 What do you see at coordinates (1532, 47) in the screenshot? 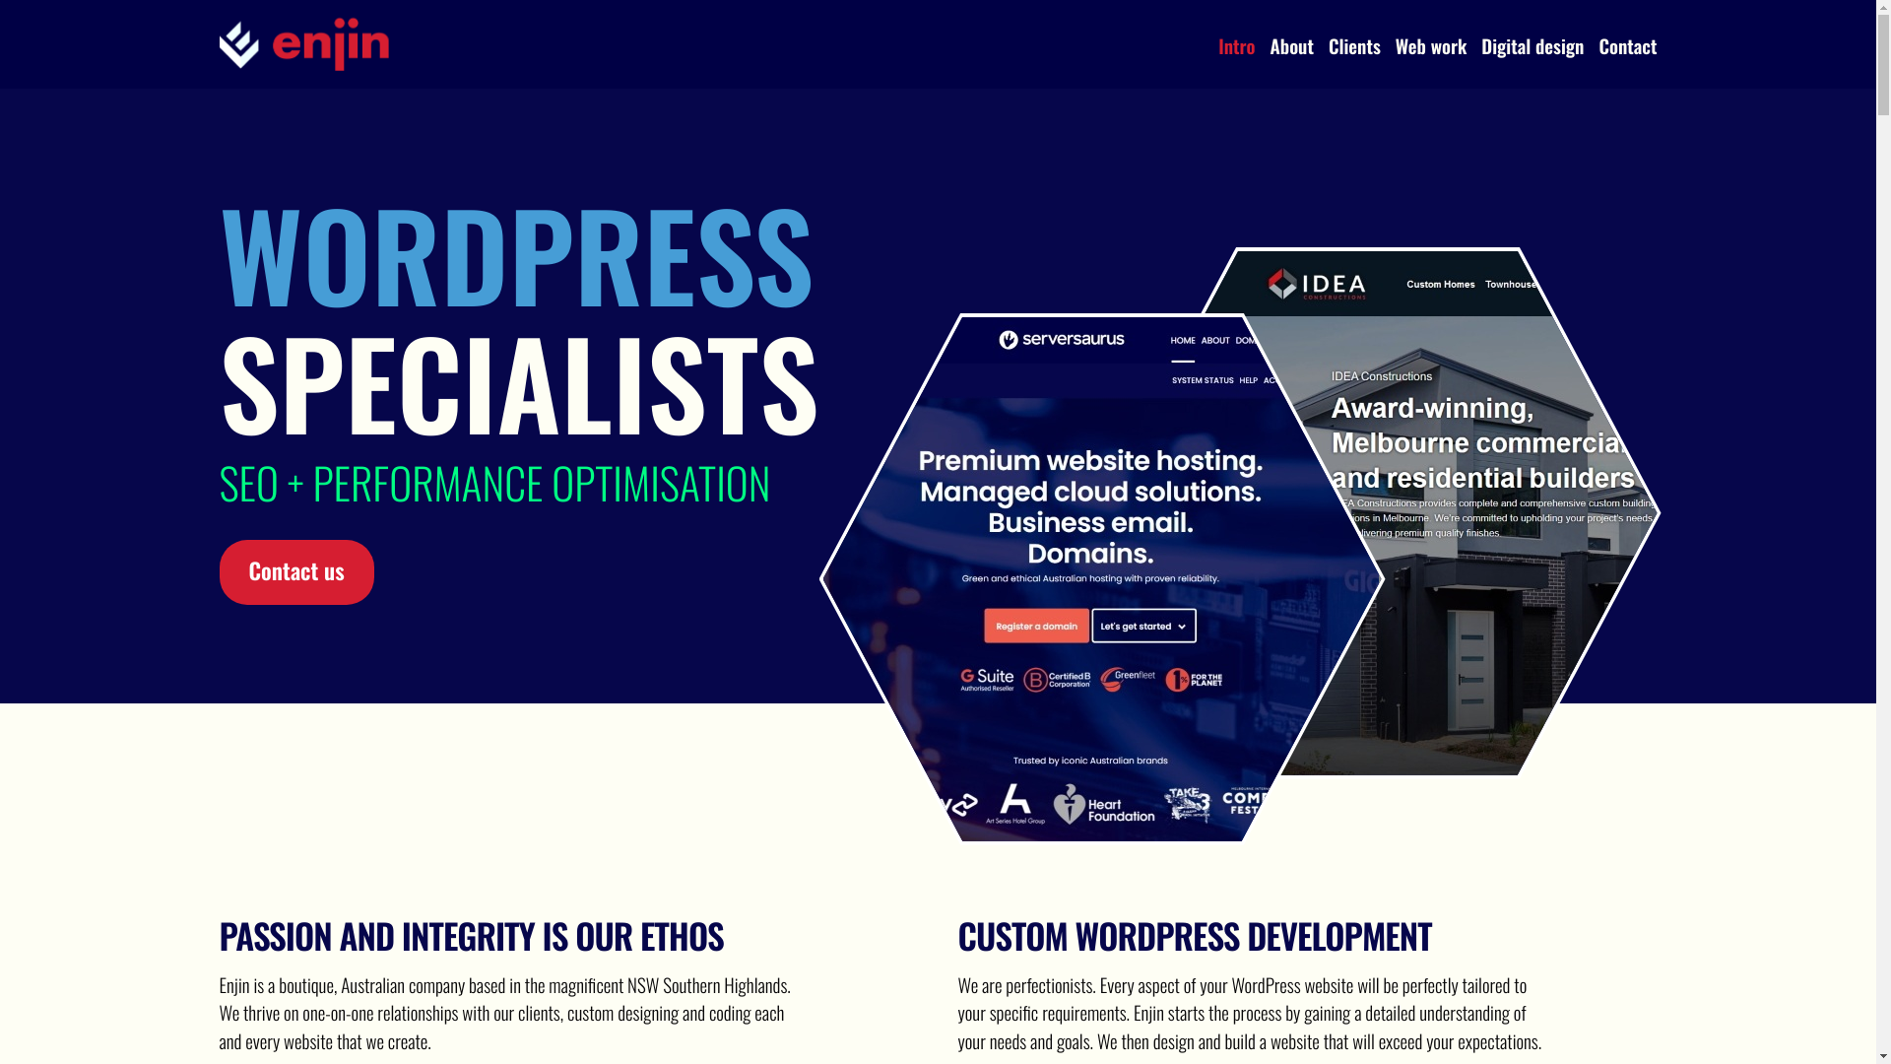
I see `Digital design` at bounding box center [1532, 47].